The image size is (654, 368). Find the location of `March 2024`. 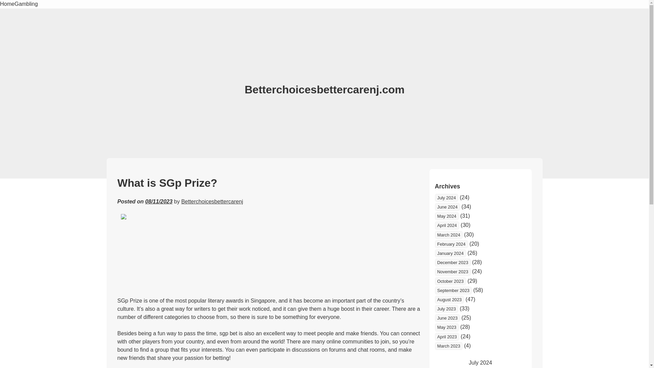

March 2024 is located at coordinates (448, 235).